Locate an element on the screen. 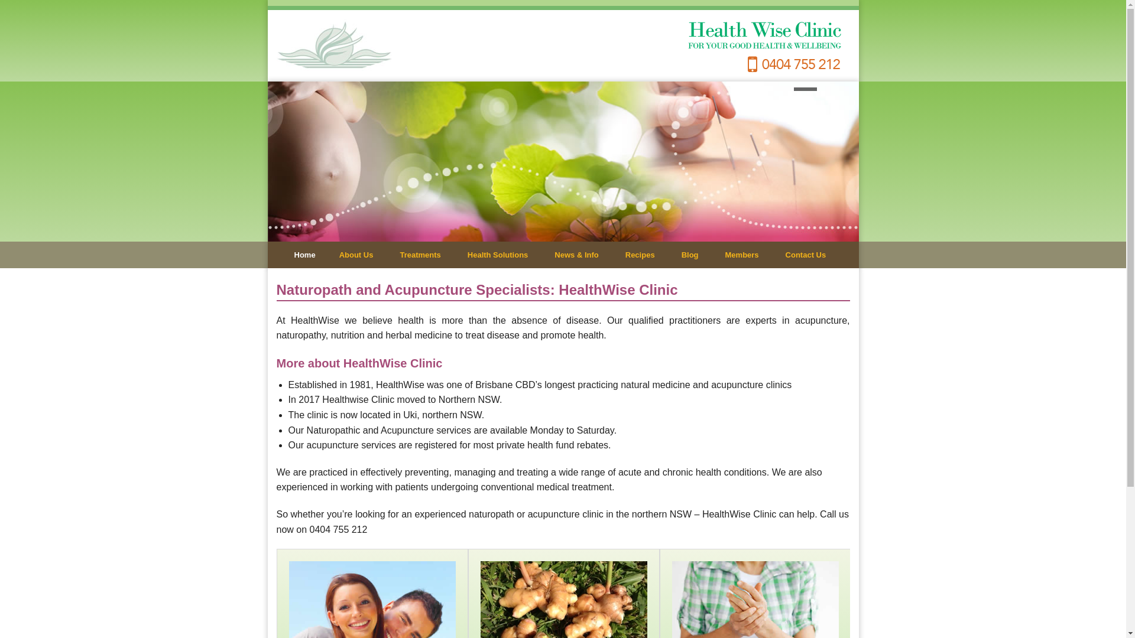 Image resolution: width=1135 pixels, height=638 pixels. Recipes is located at coordinates (644, 255).